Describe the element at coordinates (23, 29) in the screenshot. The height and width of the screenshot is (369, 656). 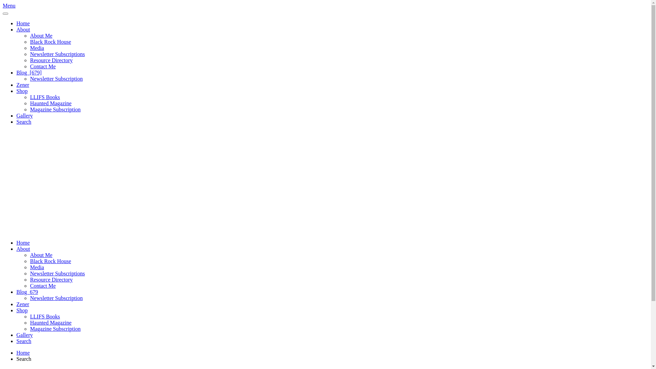
I see `About` at that location.